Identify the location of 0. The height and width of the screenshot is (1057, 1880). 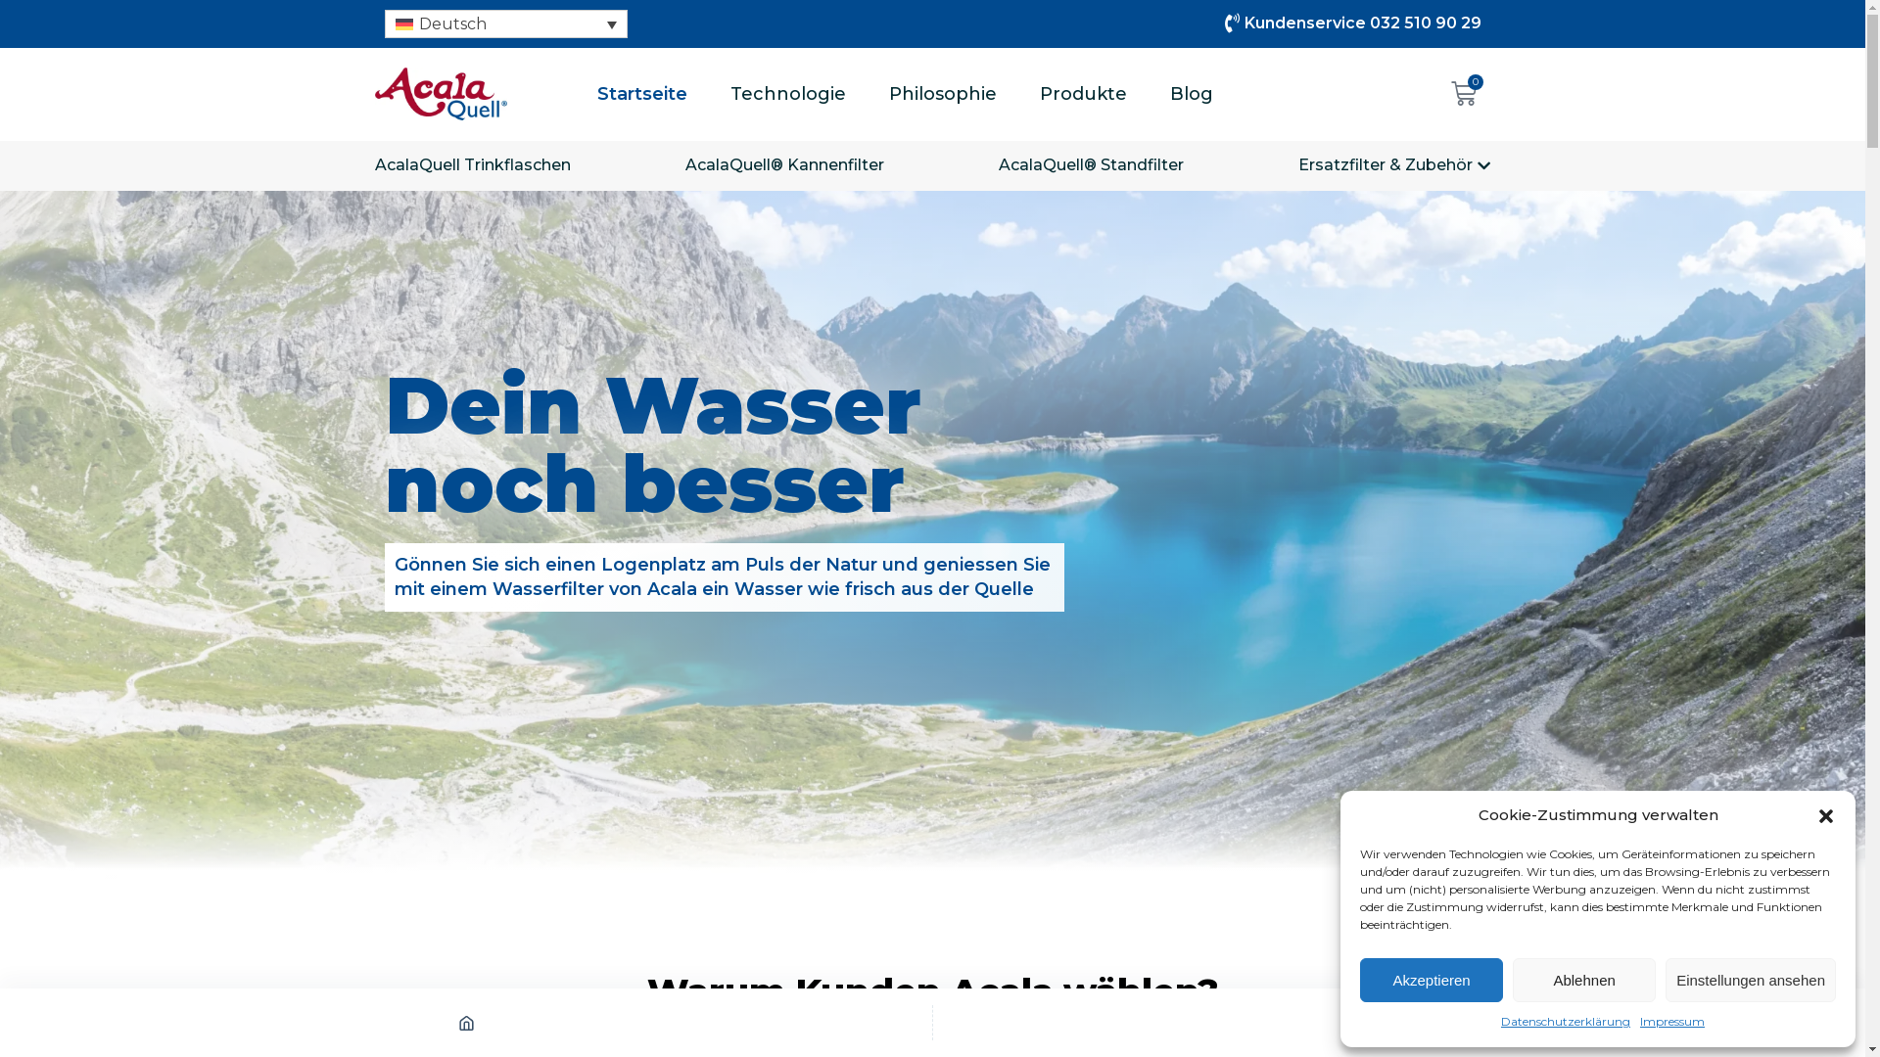
(1464, 94).